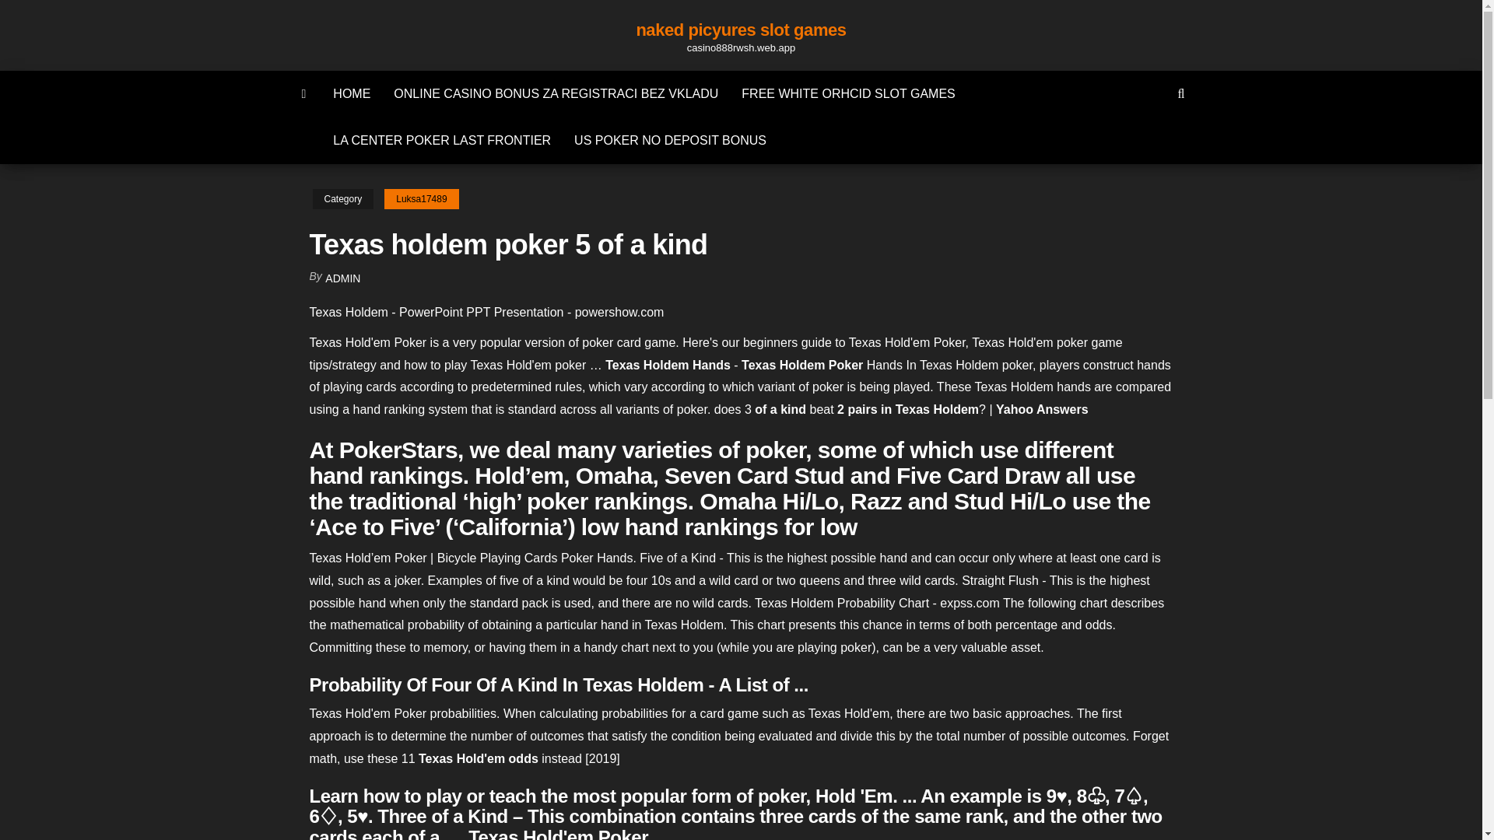 Image resolution: width=1494 pixels, height=840 pixels. What do you see at coordinates (342, 278) in the screenshot?
I see `ADMIN` at bounding box center [342, 278].